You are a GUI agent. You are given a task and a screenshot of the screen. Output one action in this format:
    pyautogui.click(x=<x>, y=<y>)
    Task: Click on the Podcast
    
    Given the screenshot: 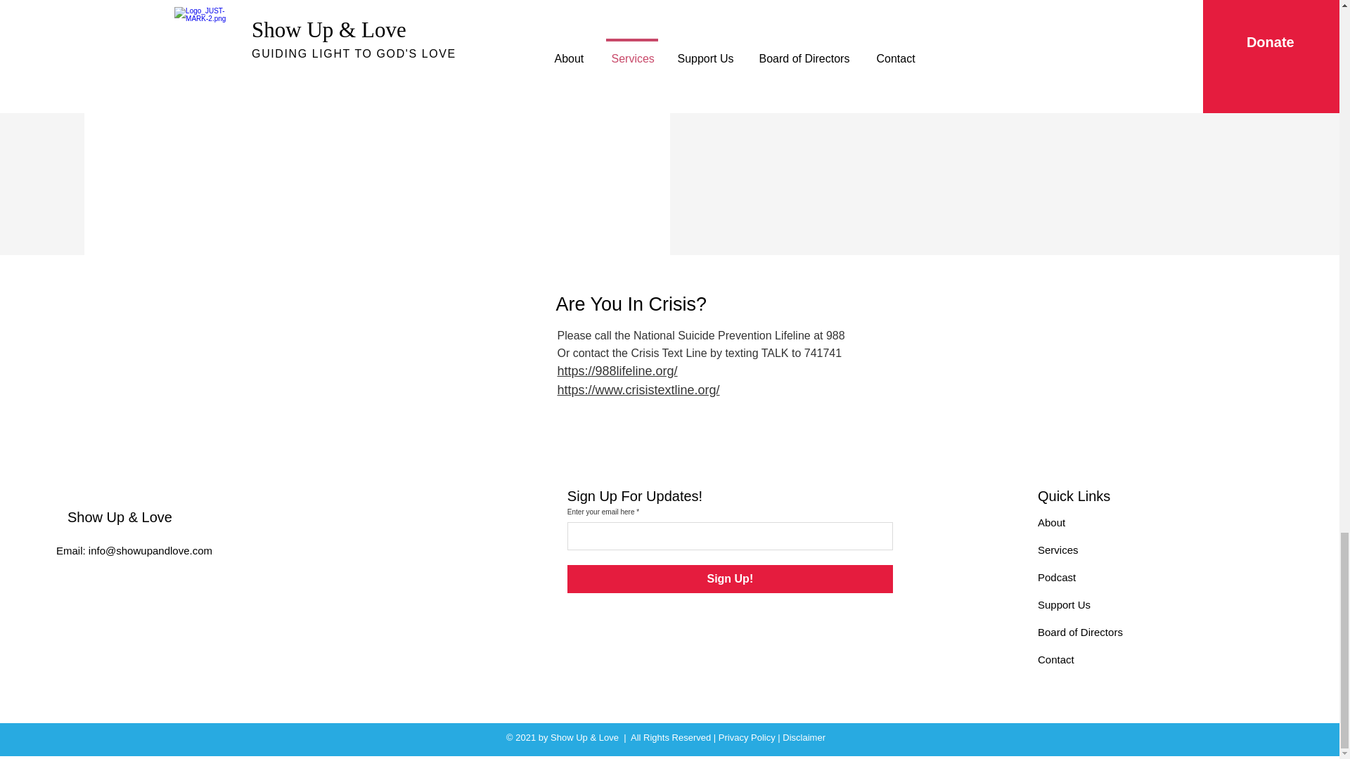 What is the action you would take?
    pyautogui.click(x=1057, y=578)
    